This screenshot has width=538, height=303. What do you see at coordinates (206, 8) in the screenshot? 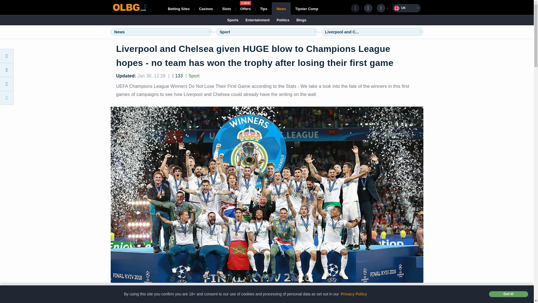
I see `Sport` at bounding box center [206, 8].